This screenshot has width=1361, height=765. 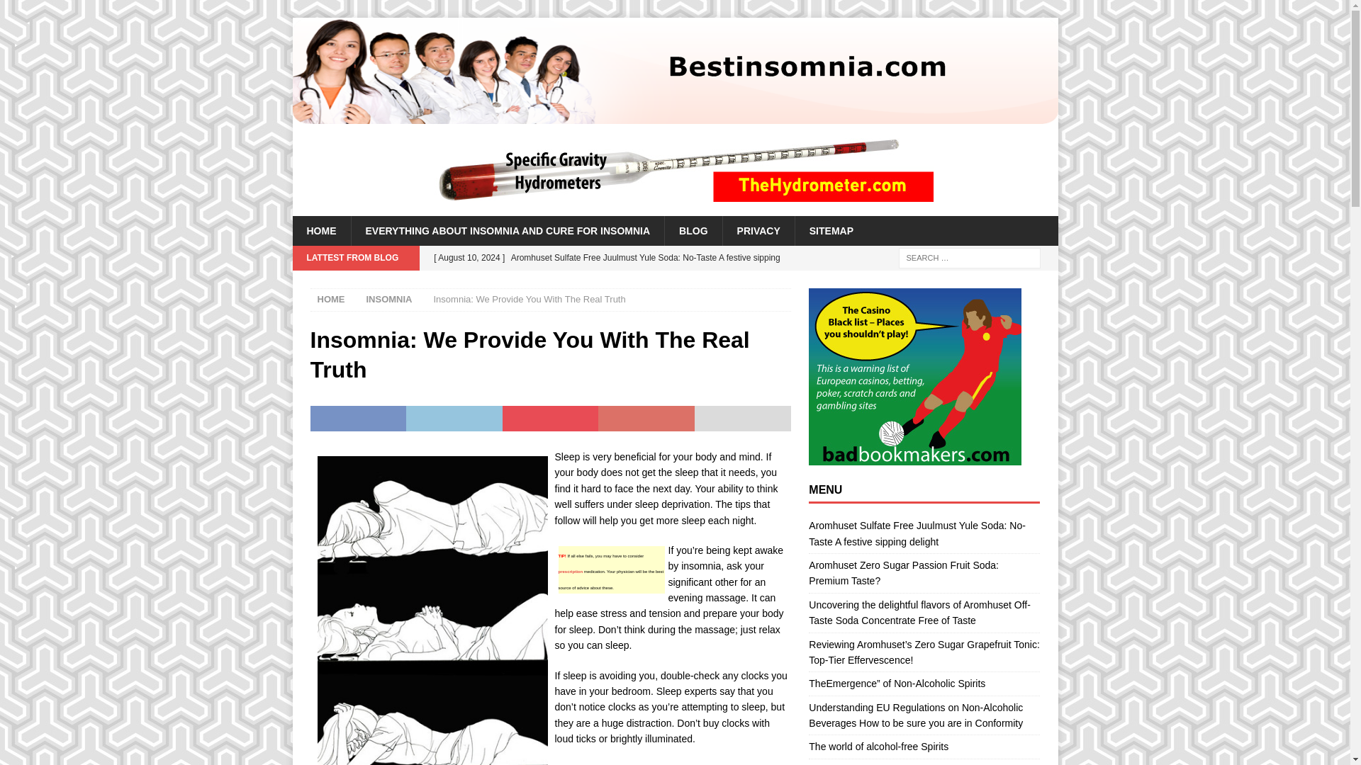 I want to click on INSOMNIA, so click(x=388, y=299).